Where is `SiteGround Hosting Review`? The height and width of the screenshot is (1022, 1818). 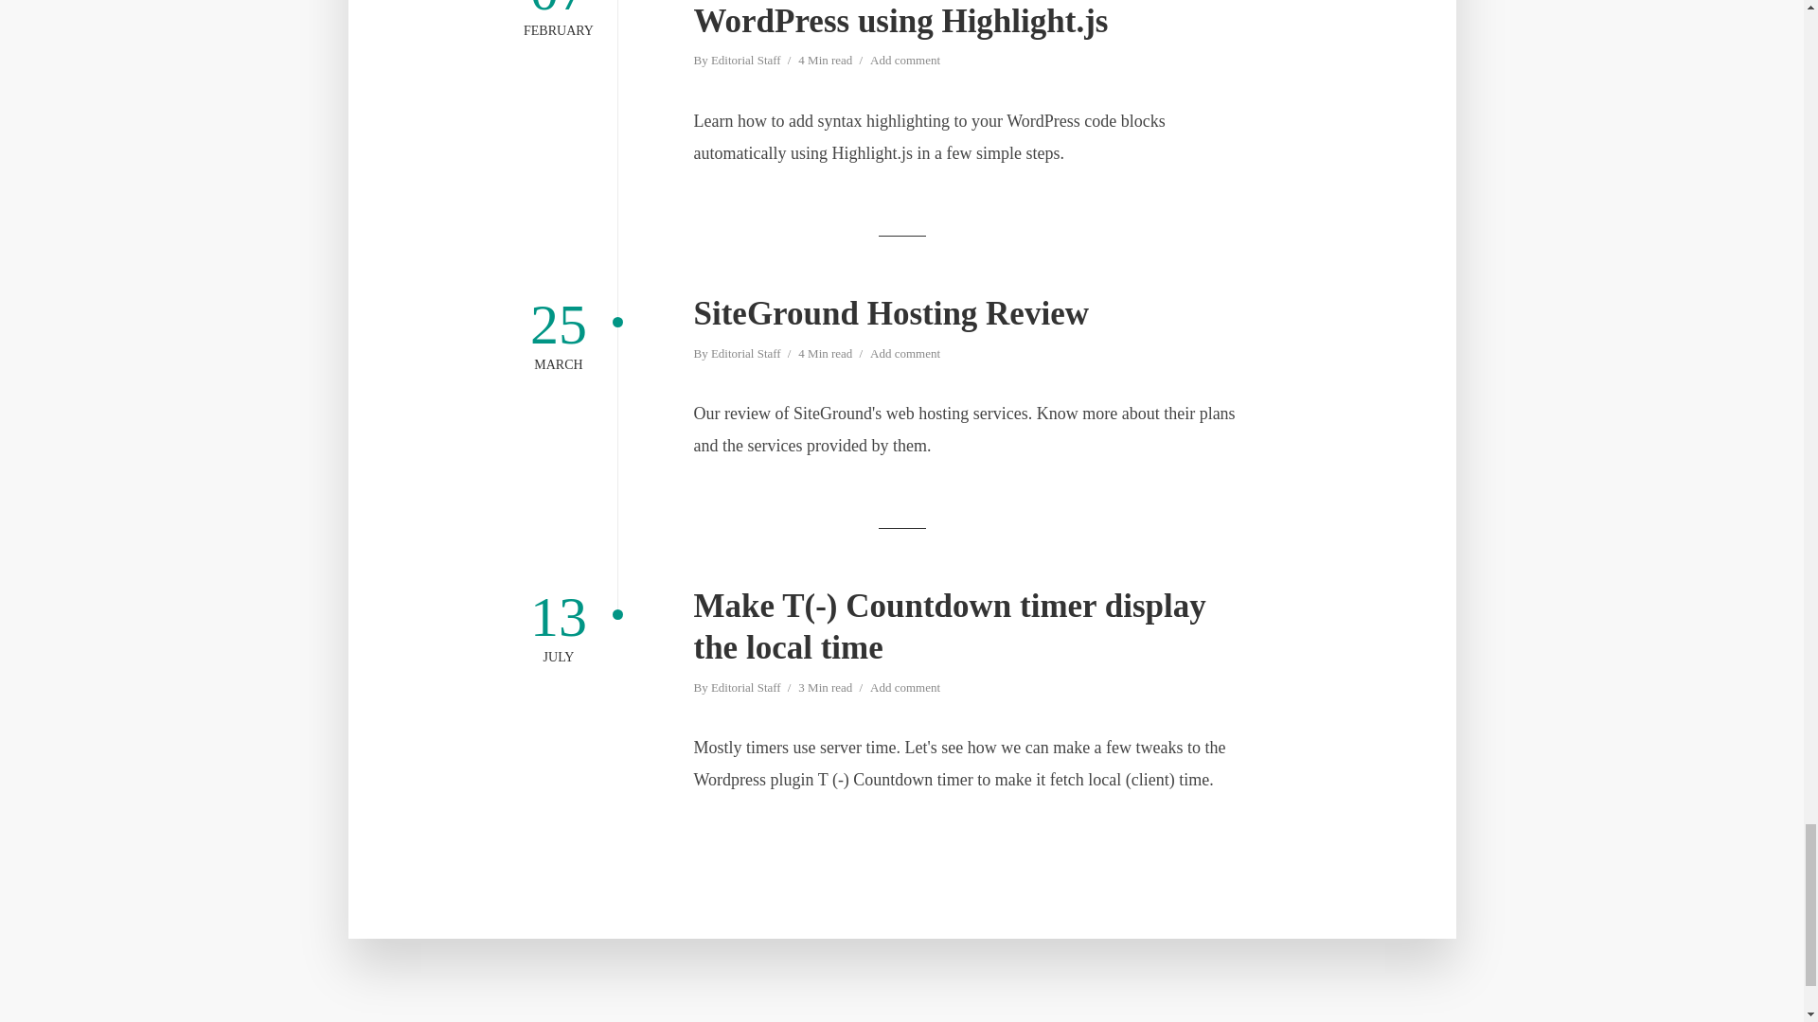 SiteGround Hosting Review is located at coordinates (967, 314).